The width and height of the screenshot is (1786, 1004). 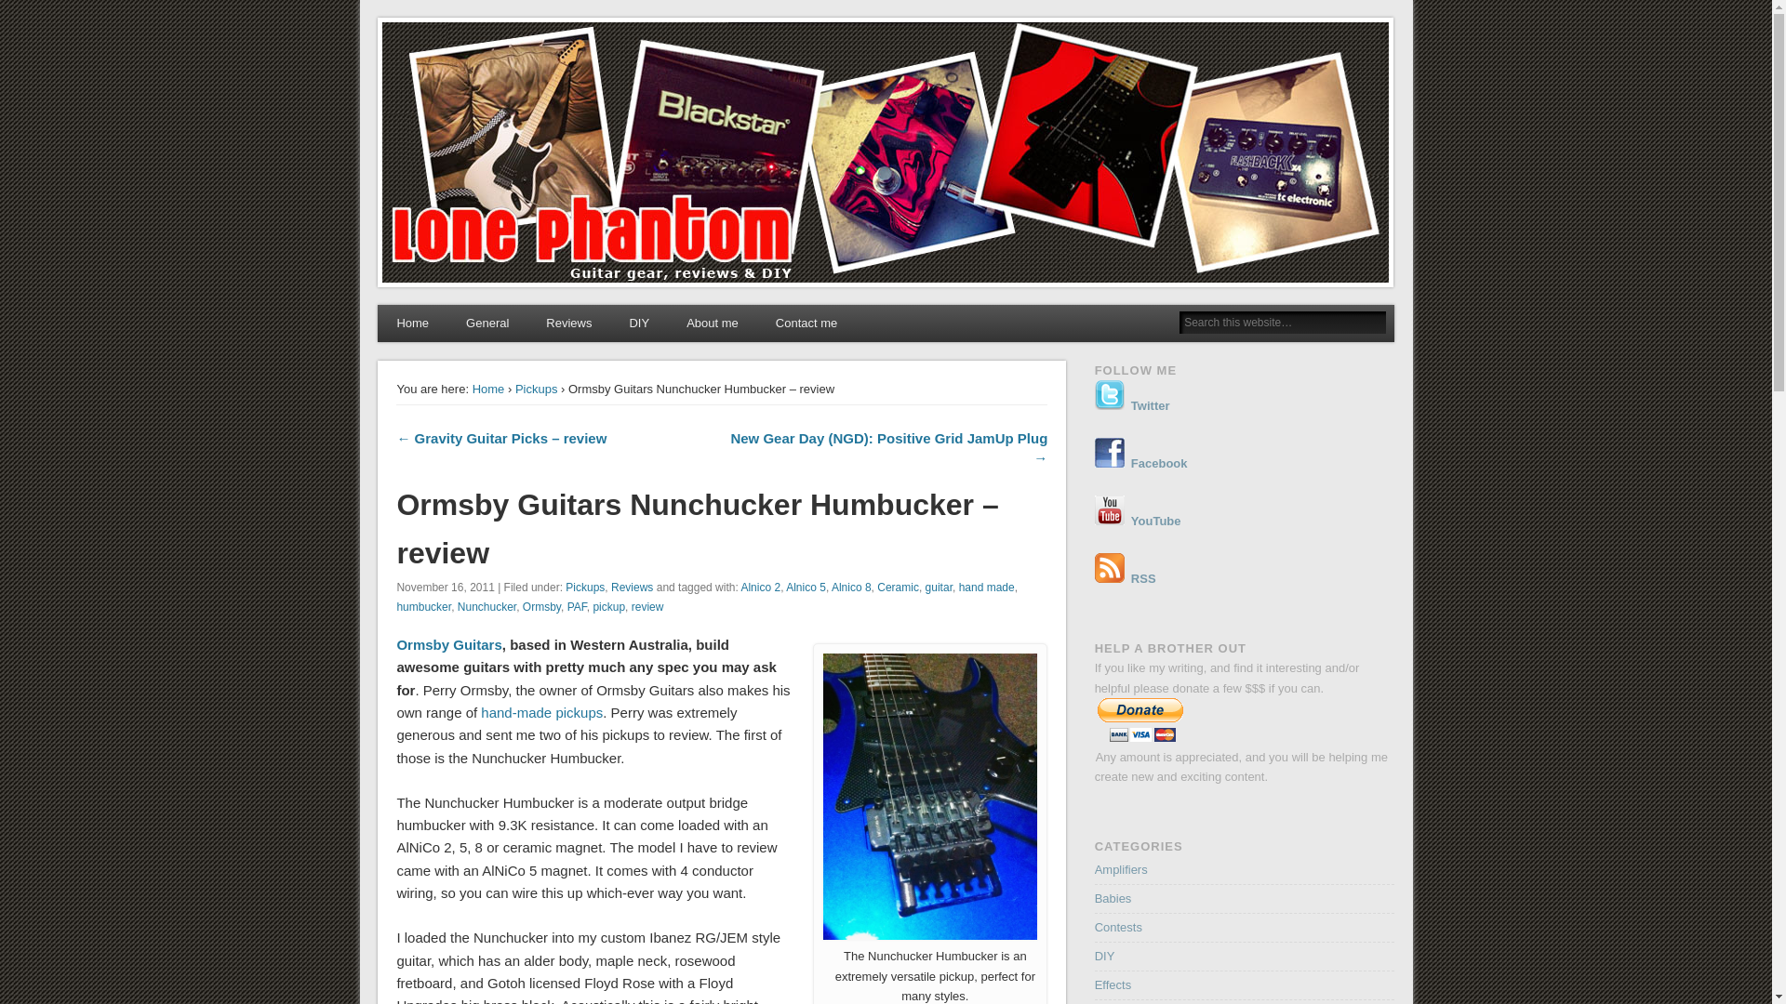 What do you see at coordinates (647, 606) in the screenshot?
I see `review` at bounding box center [647, 606].